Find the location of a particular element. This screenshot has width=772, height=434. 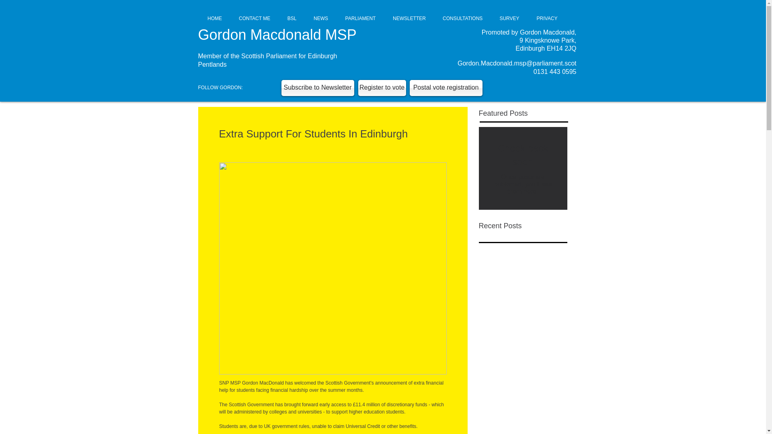

HOME is located at coordinates (215, 18).